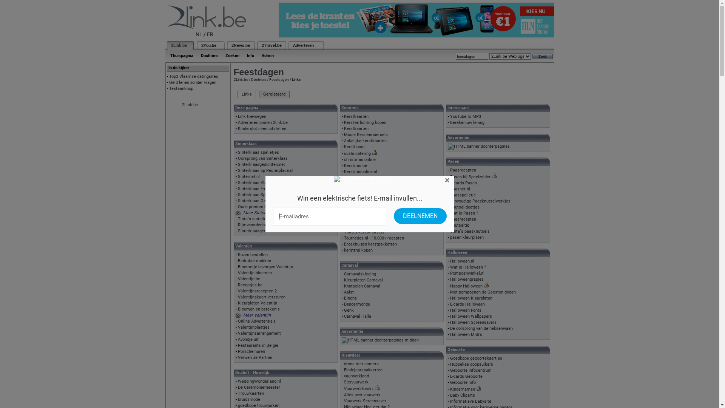 This screenshot has width=725, height=408. Describe the element at coordinates (466, 286) in the screenshot. I see `Happy Halloween` at that location.